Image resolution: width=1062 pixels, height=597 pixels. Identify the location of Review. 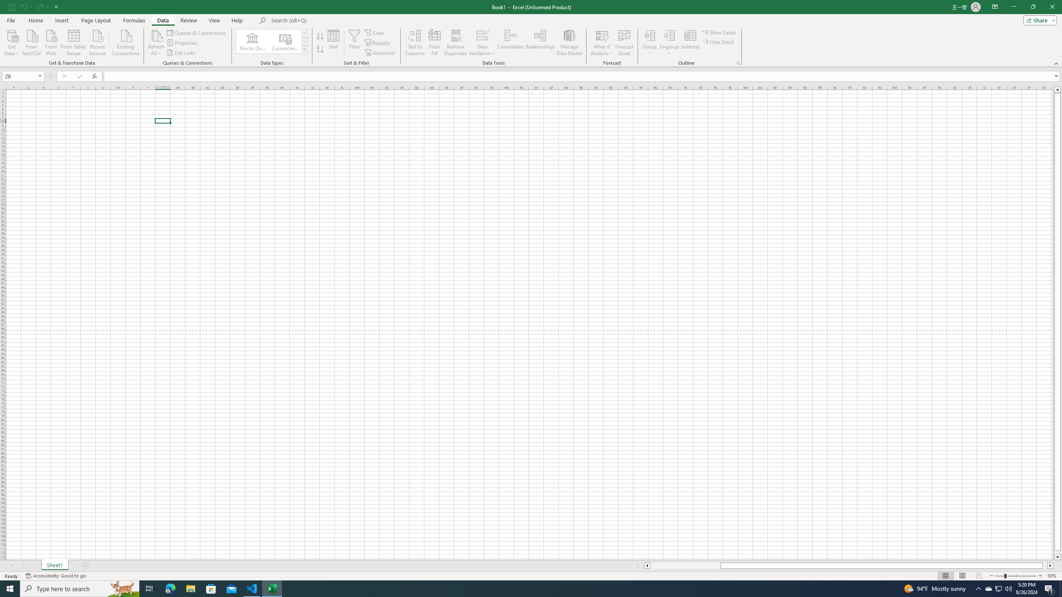
(188, 20).